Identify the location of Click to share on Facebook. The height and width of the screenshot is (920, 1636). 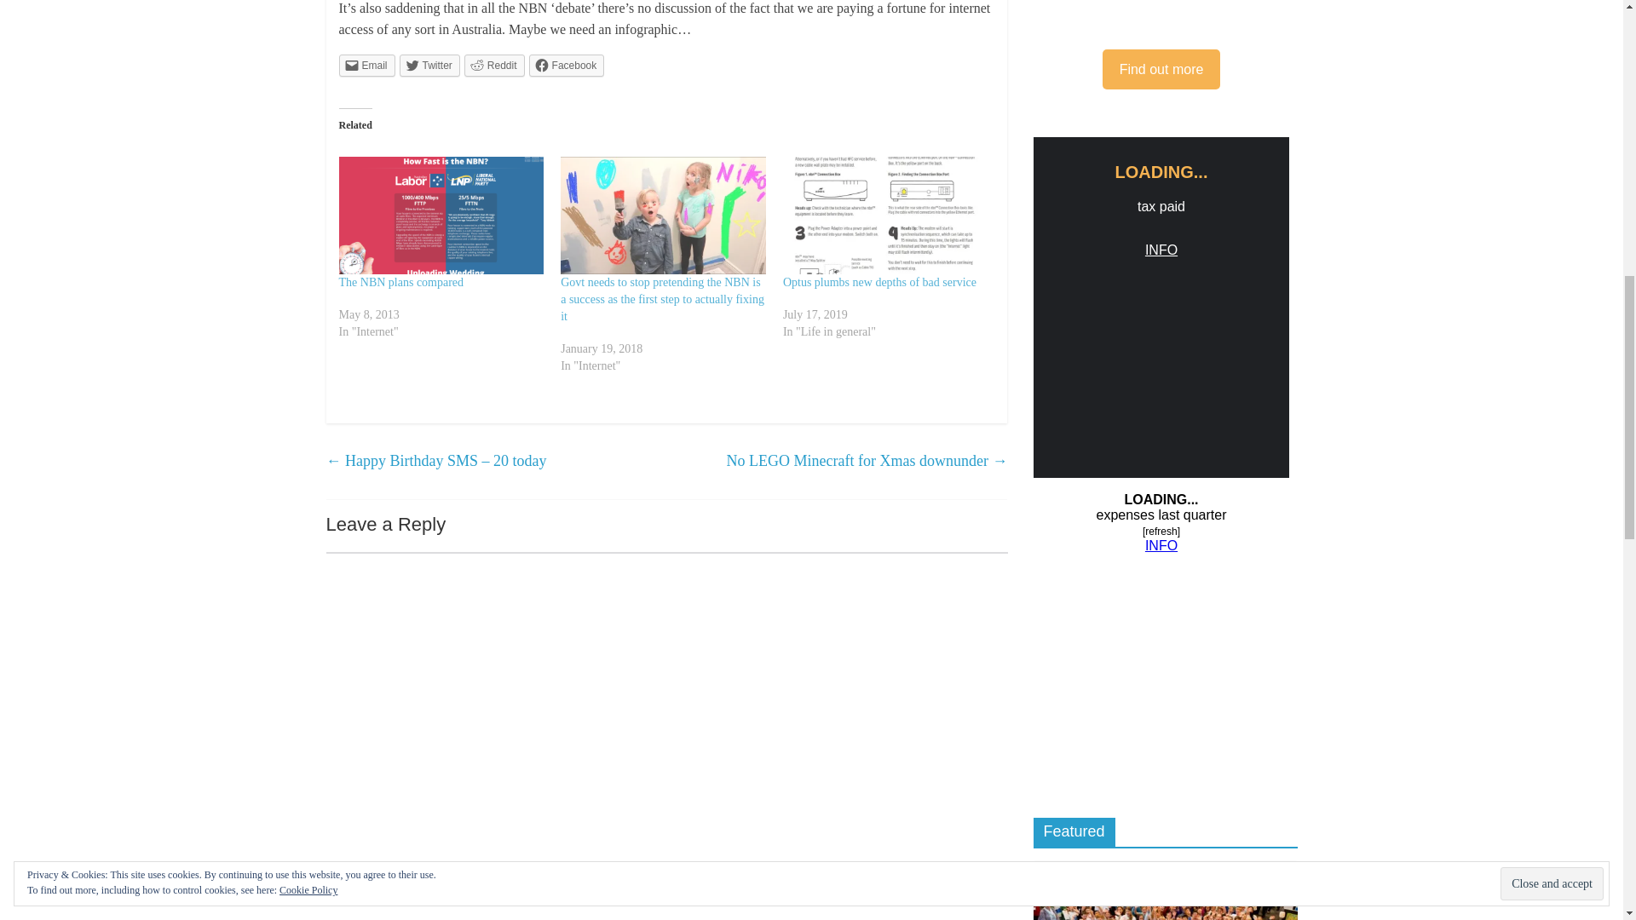
(567, 65).